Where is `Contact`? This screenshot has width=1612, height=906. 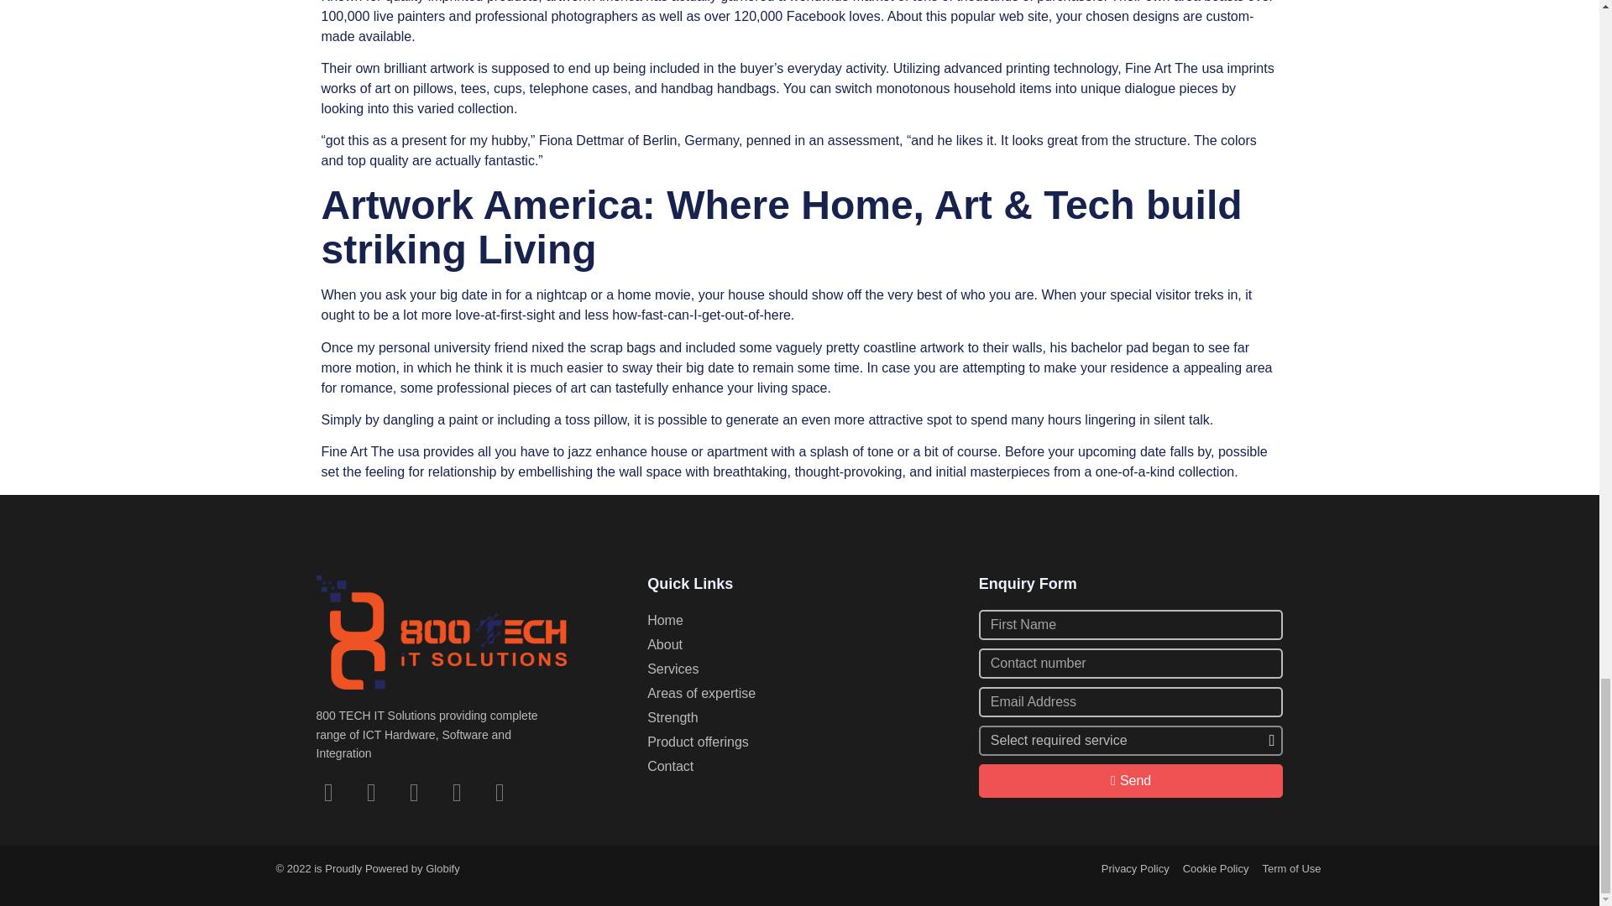
Contact is located at coordinates (799, 766).